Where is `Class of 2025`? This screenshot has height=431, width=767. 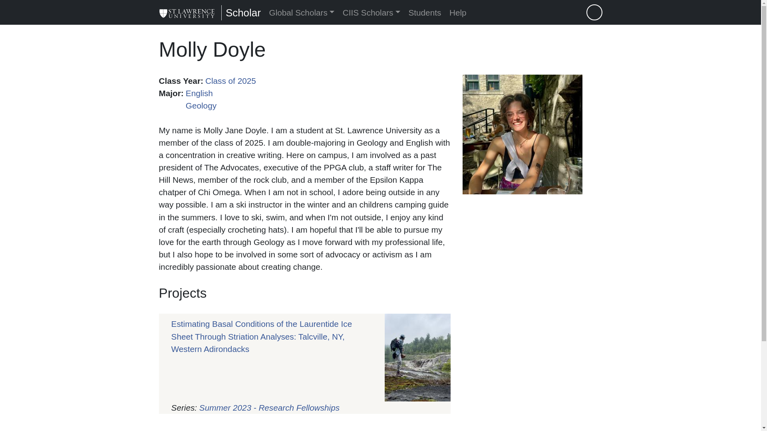 Class of 2025 is located at coordinates (231, 81).